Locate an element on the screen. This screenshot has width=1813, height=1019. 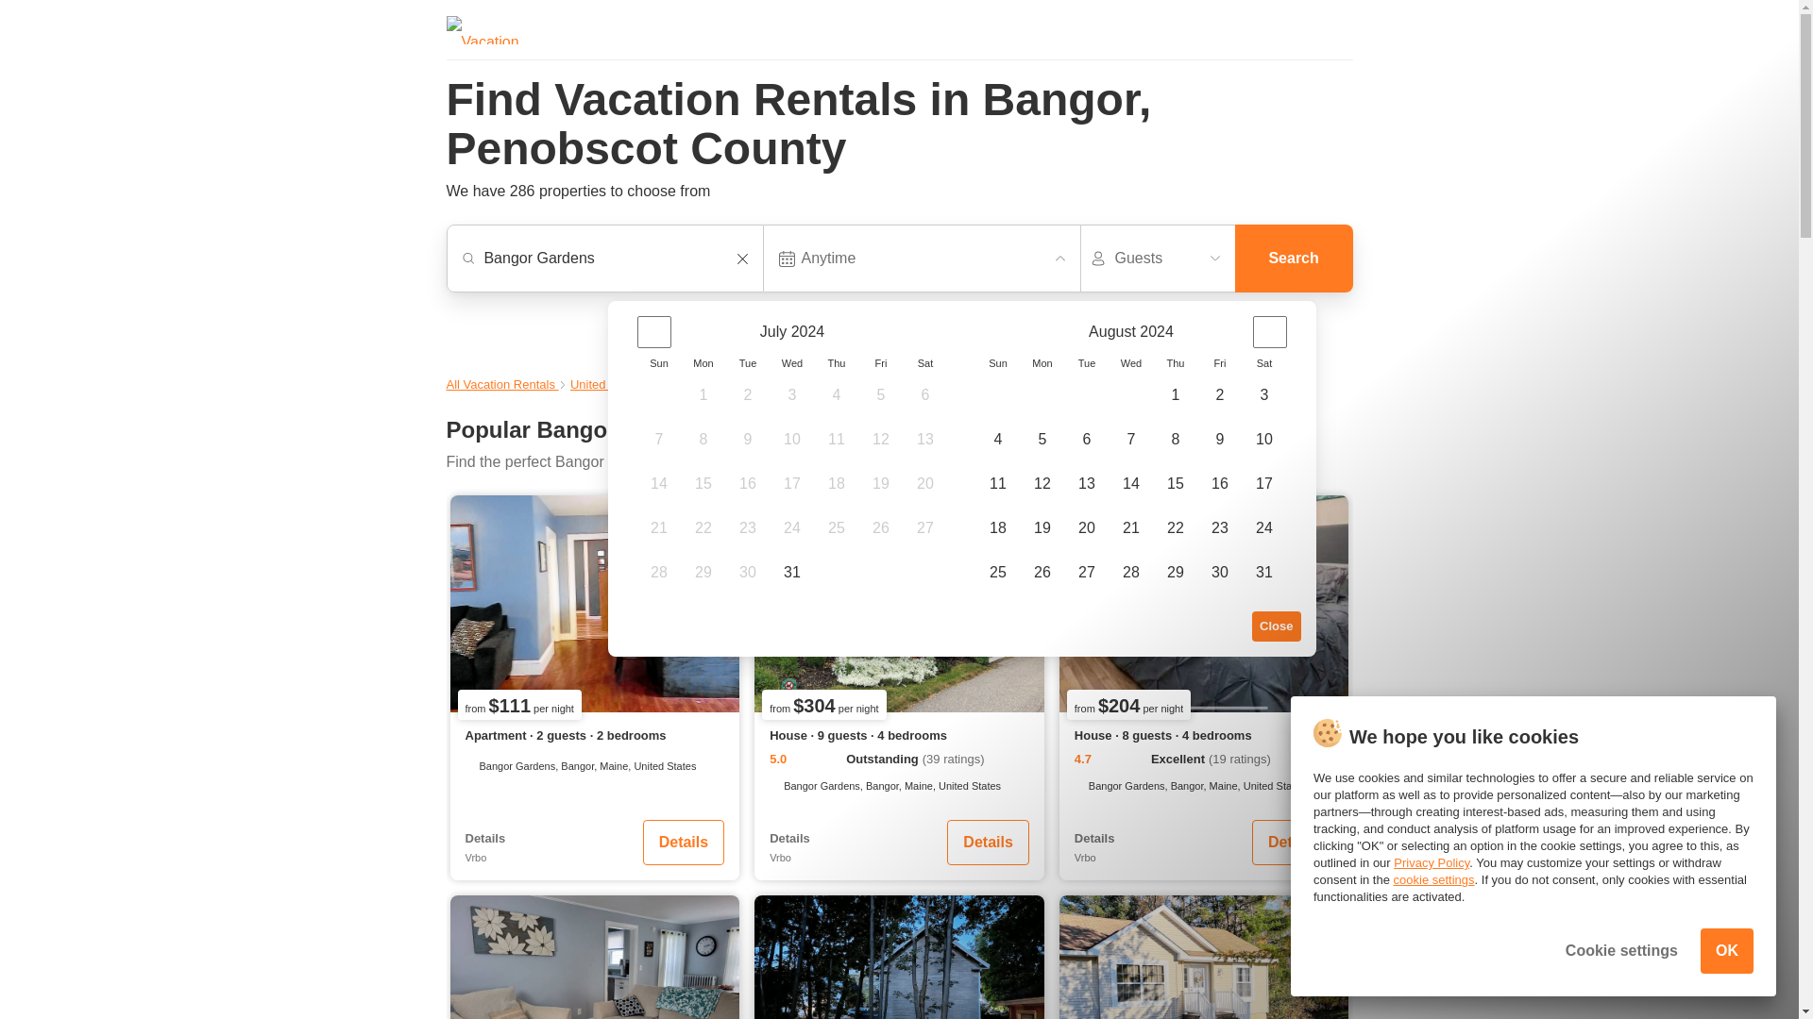
OK is located at coordinates (1726, 951).